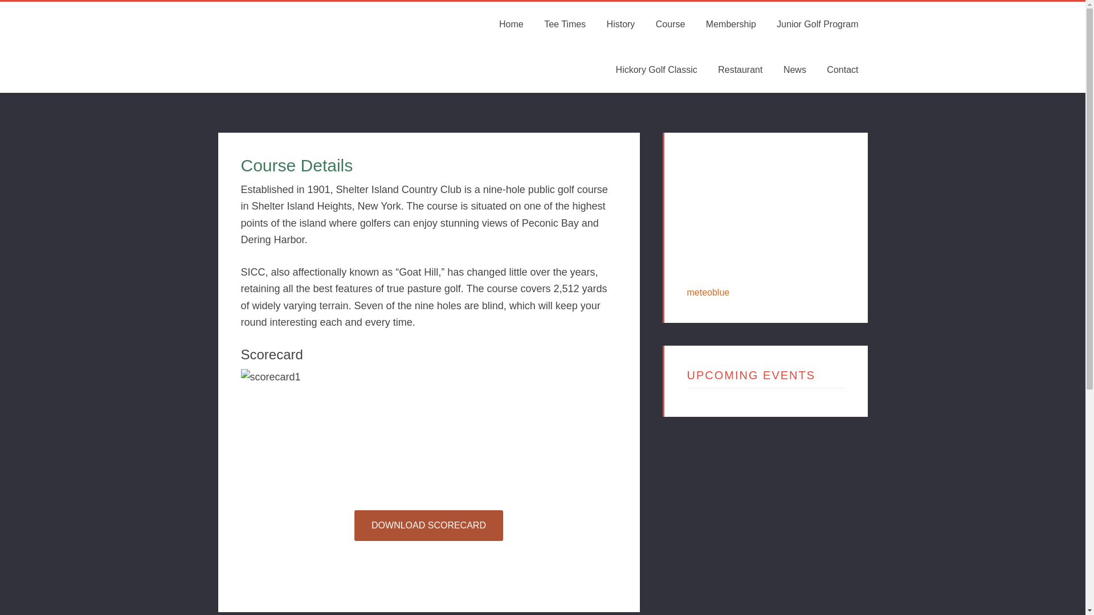 The image size is (1094, 615). Describe the element at coordinates (303, 47) in the screenshot. I see `SHELTER ISLAND COUNTRY CLUB` at that location.